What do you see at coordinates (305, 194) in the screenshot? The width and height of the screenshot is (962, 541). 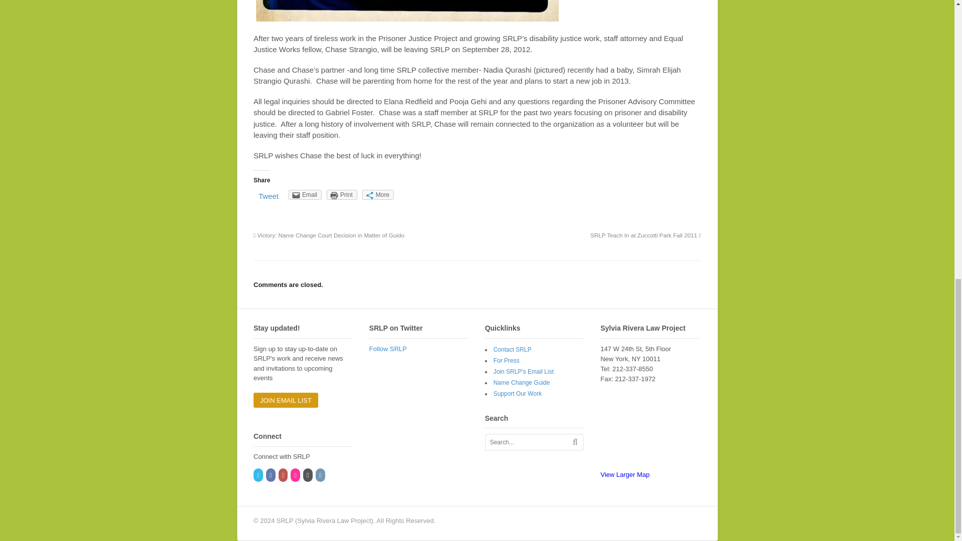 I see `Click to email this to a friend` at bounding box center [305, 194].